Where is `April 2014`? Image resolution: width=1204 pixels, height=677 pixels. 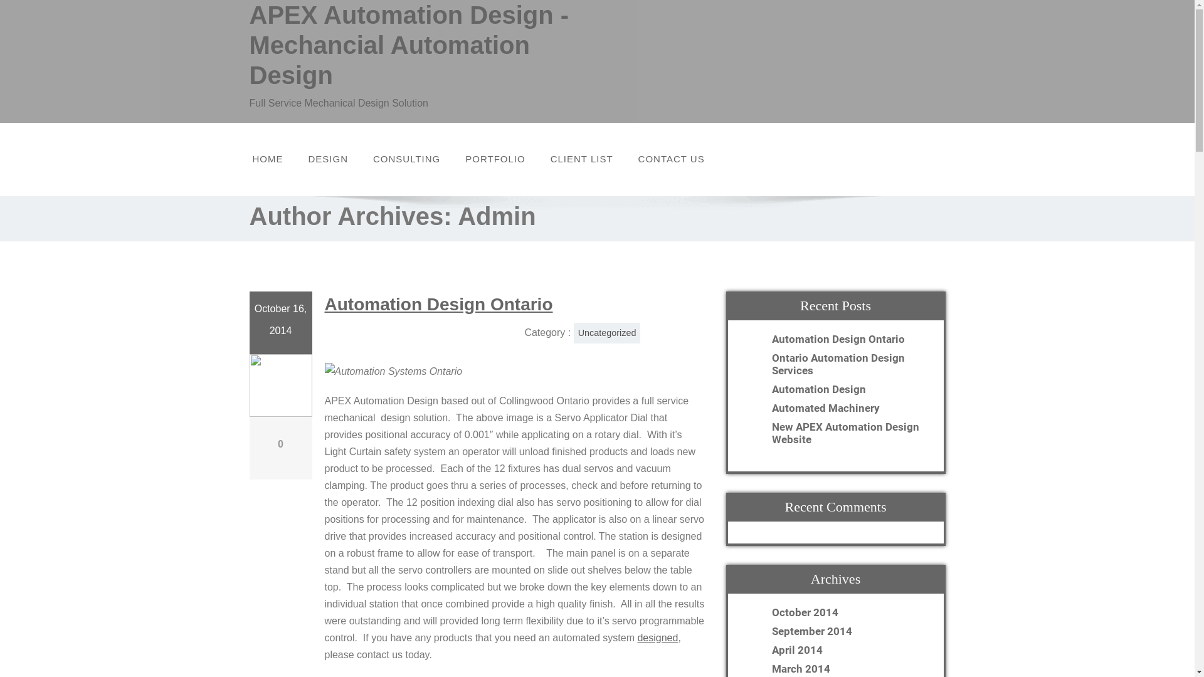
April 2014 is located at coordinates (794, 649).